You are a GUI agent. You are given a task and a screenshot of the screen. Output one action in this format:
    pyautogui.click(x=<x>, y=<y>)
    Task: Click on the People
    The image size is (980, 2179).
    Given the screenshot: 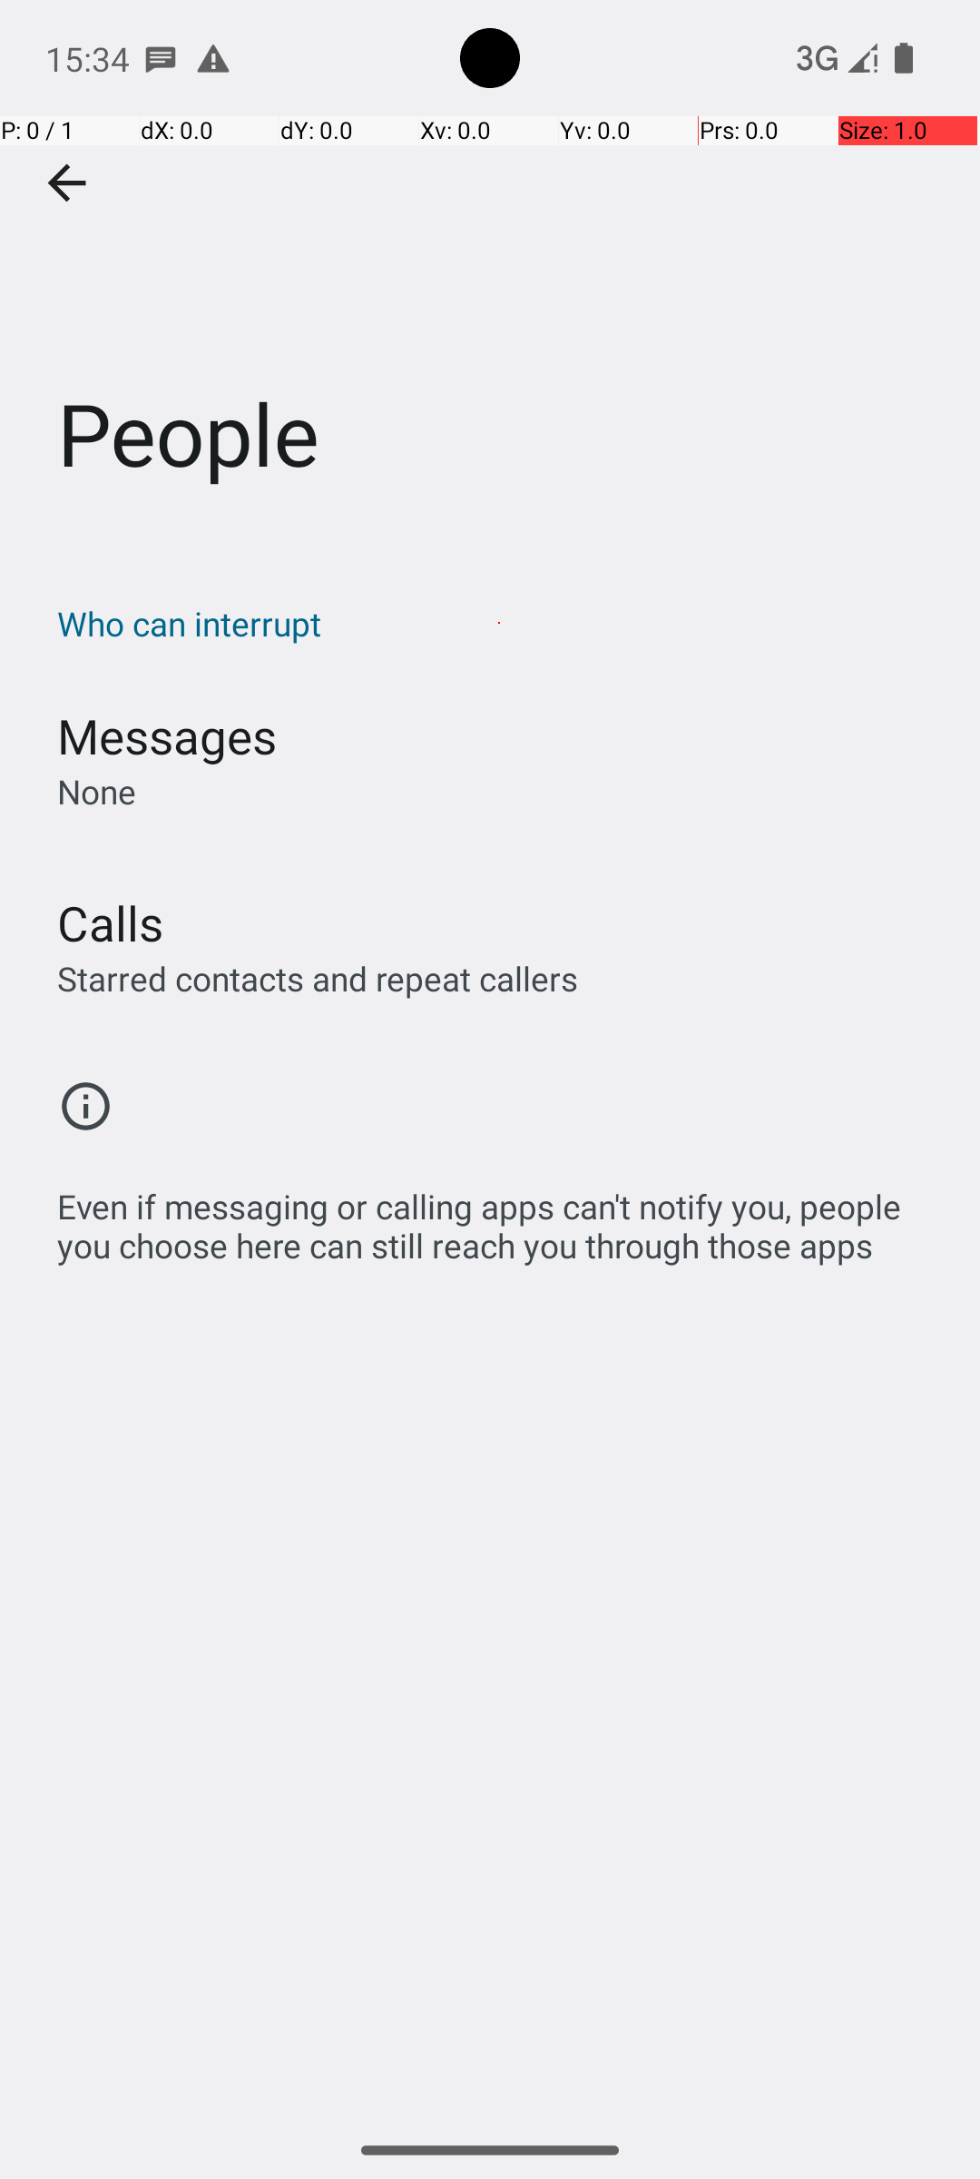 What is the action you would take?
    pyautogui.click(x=490, y=271)
    